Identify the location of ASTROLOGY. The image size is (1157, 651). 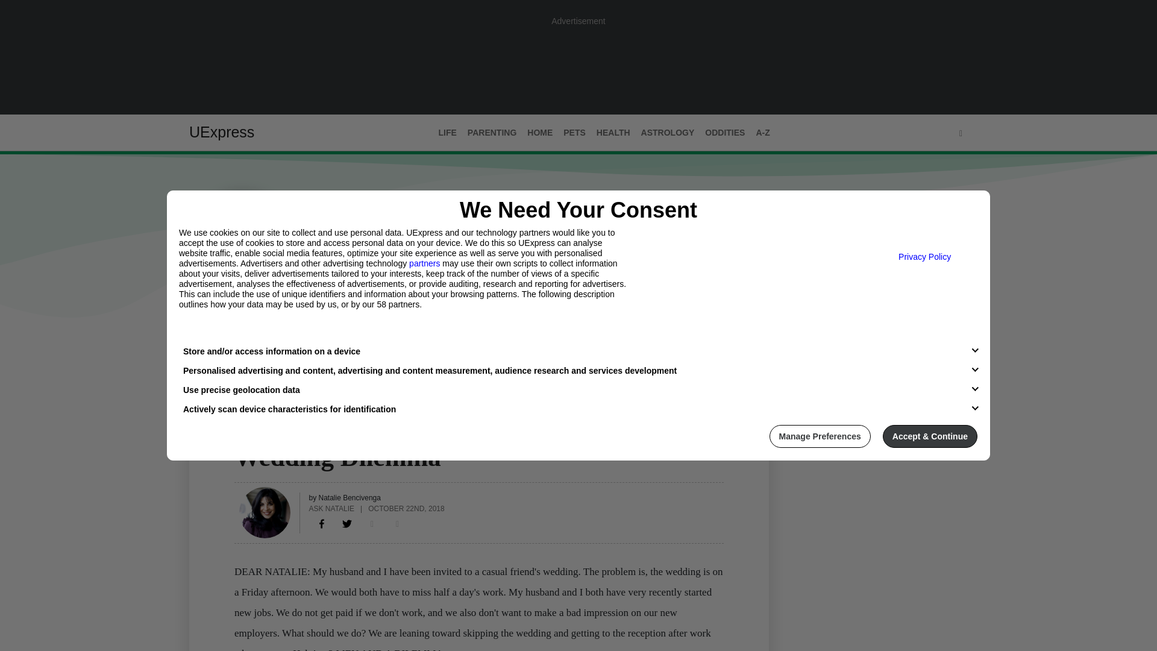
(668, 133).